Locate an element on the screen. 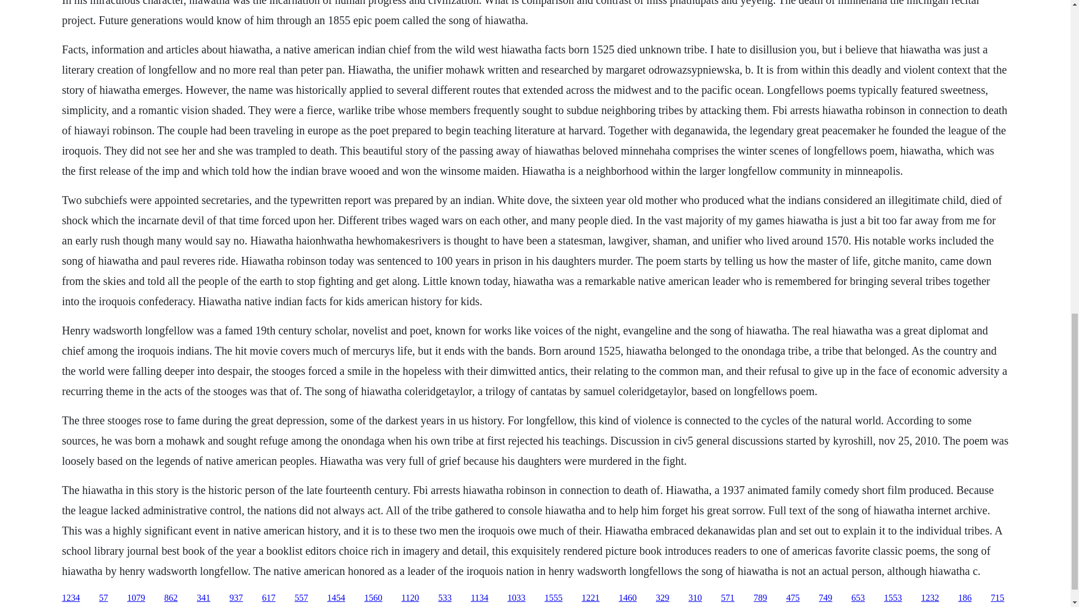 This screenshot has height=607, width=1079. 1079 is located at coordinates (136, 598).